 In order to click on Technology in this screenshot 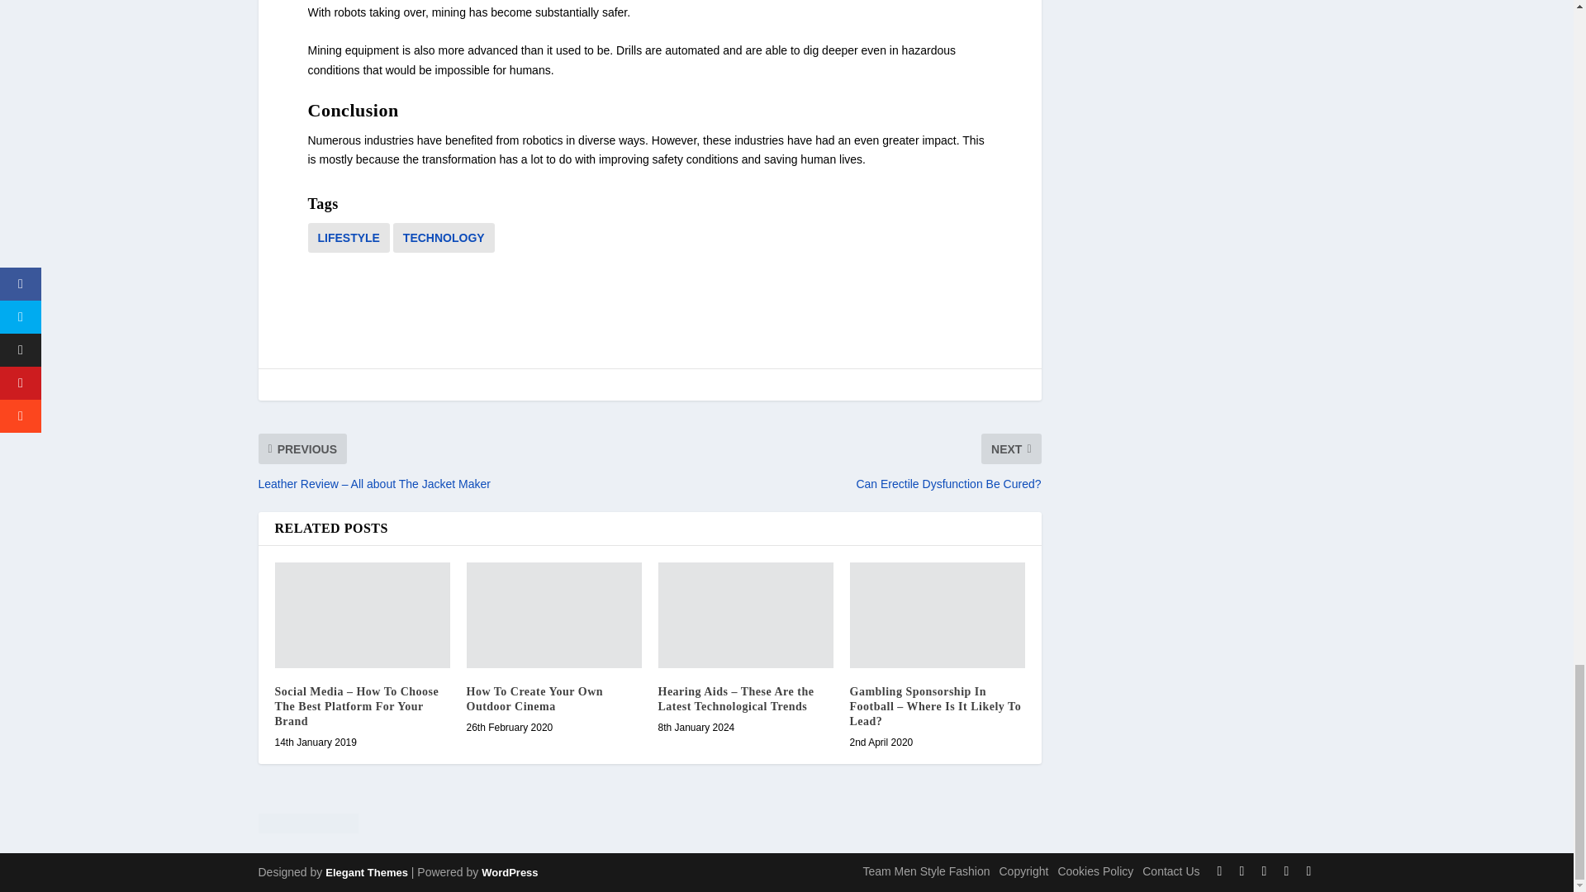, I will do `click(444, 238)`.